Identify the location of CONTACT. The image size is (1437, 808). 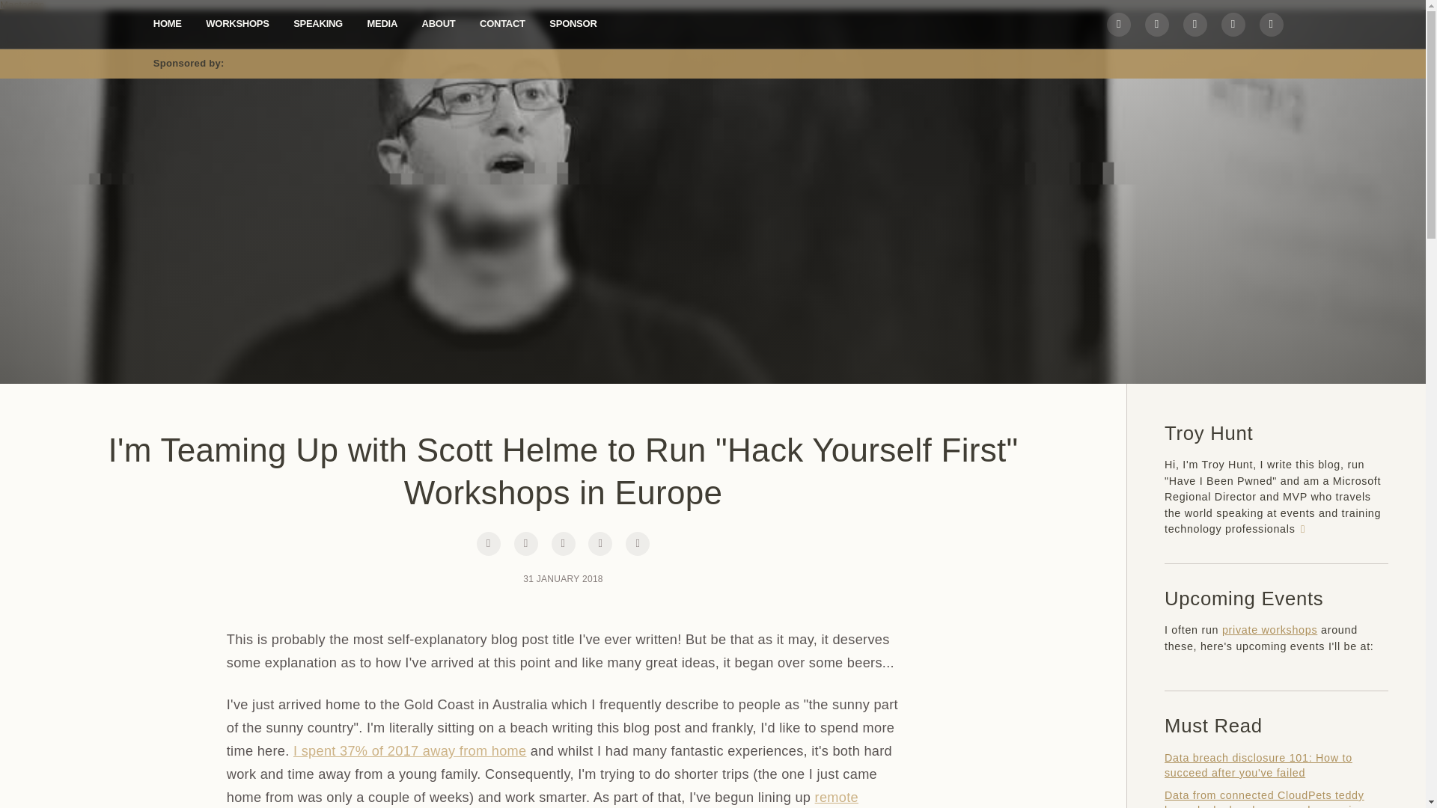
(503, 22).